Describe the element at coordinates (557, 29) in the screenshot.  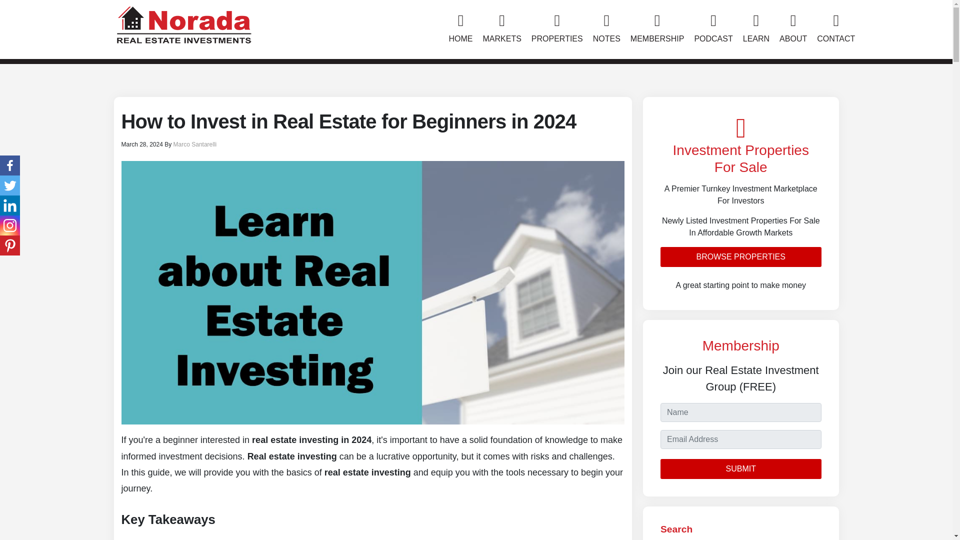
I see `PROPERTIES` at that location.